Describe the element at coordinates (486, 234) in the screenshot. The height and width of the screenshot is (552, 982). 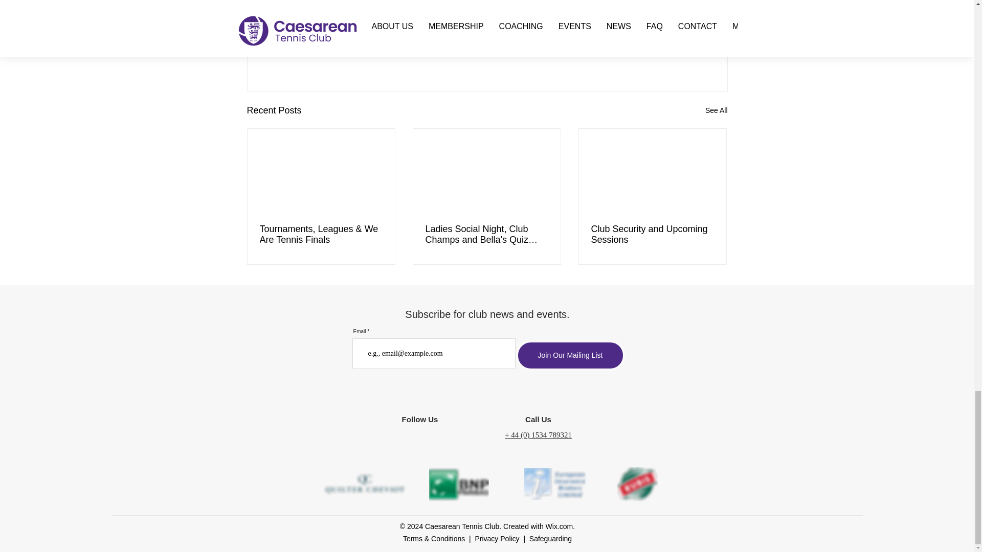
I see `Ladies Social Night, Club Champs and Bella's Quiz Night` at that location.